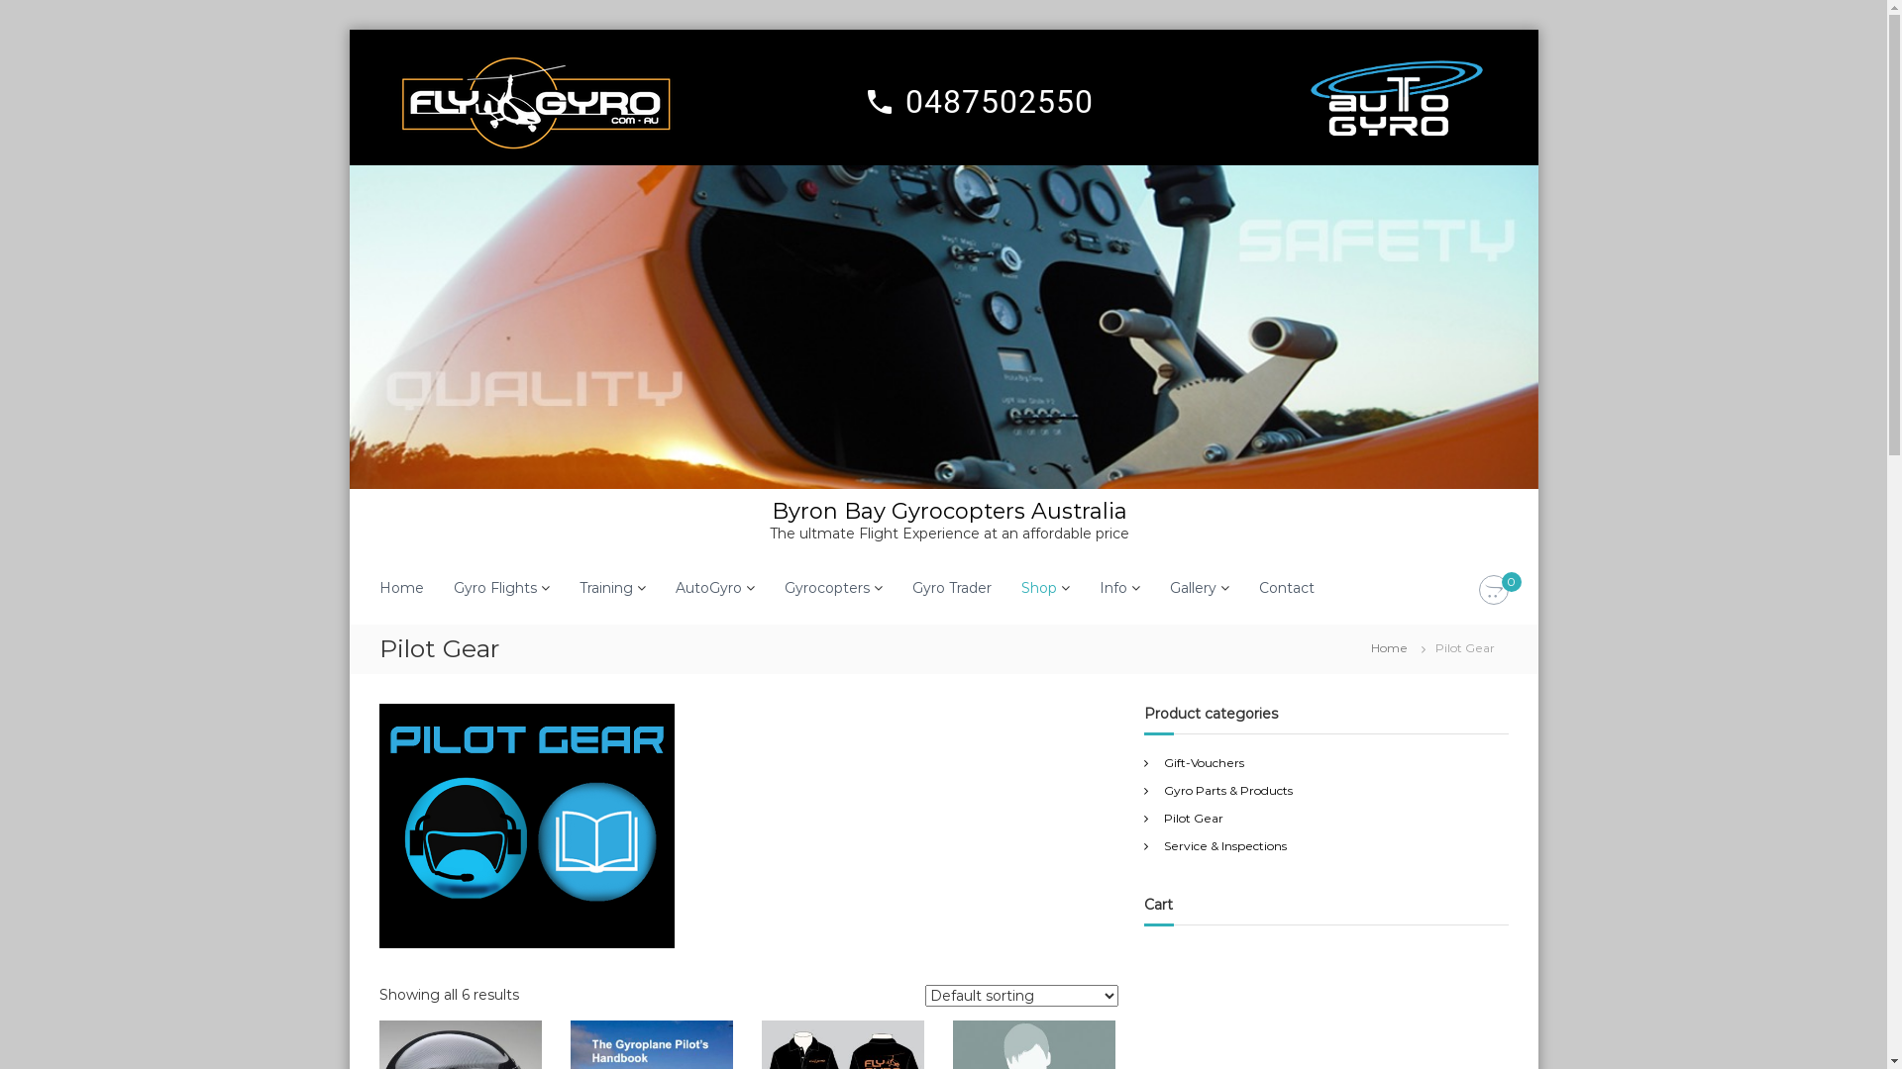 The width and height of the screenshot is (1902, 1069). What do you see at coordinates (1493, 591) in the screenshot?
I see `0` at bounding box center [1493, 591].